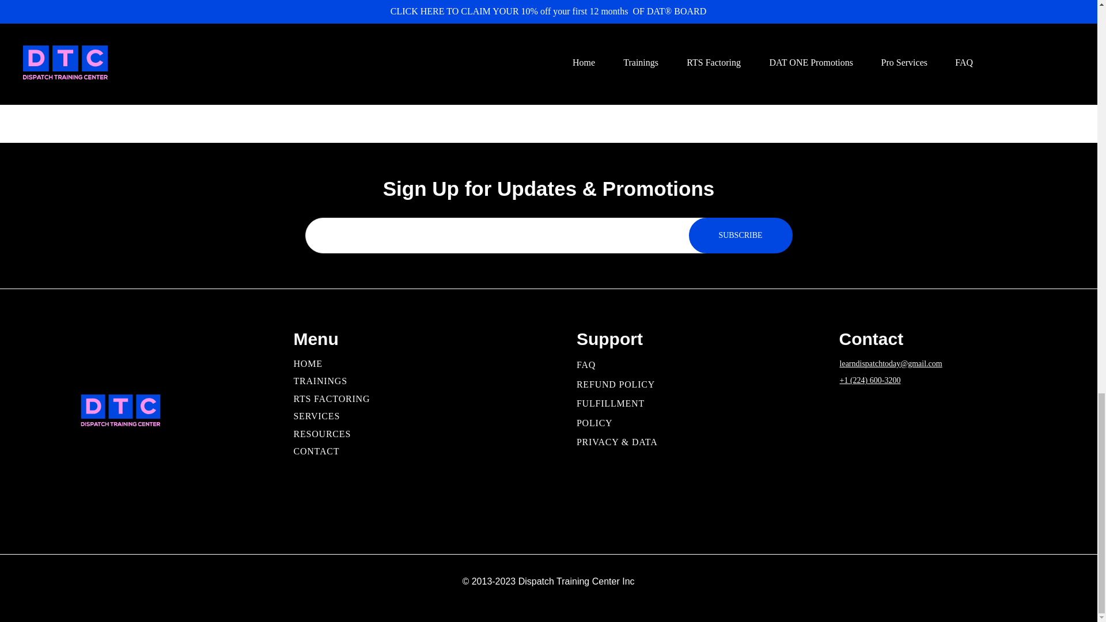 Image resolution: width=1106 pixels, height=622 pixels. Describe the element at coordinates (586, 365) in the screenshot. I see `FAQ` at that location.